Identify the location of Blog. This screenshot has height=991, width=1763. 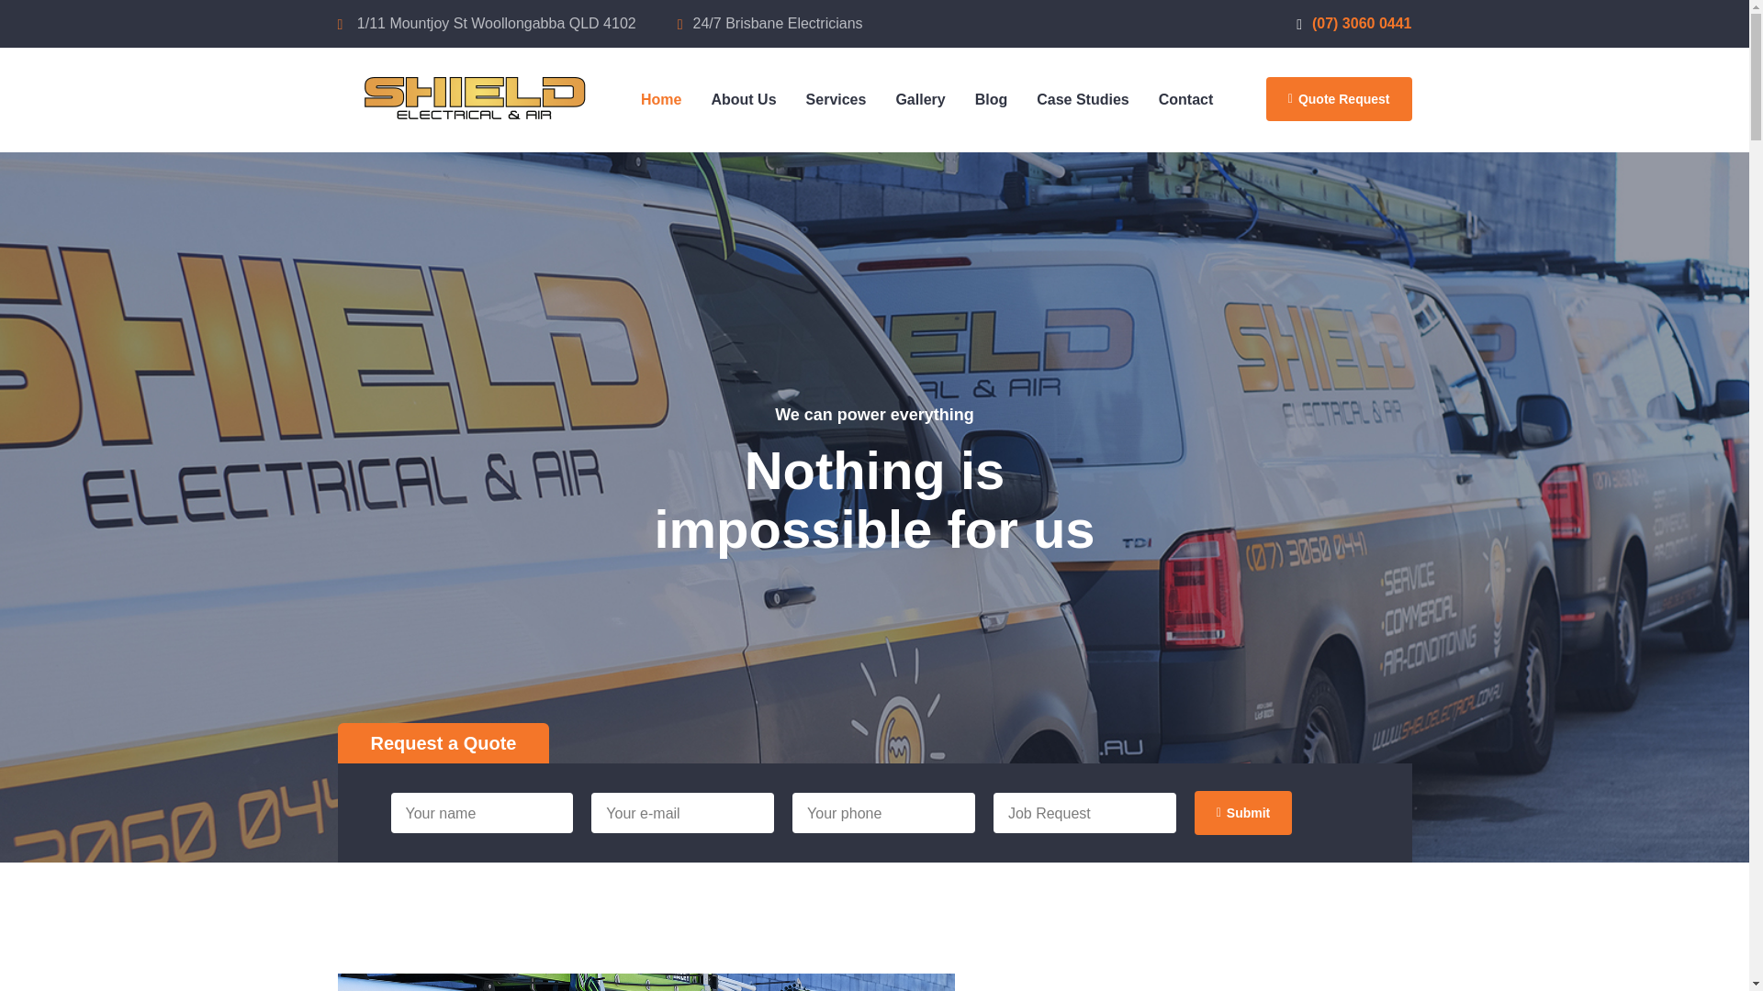
(992, 99).